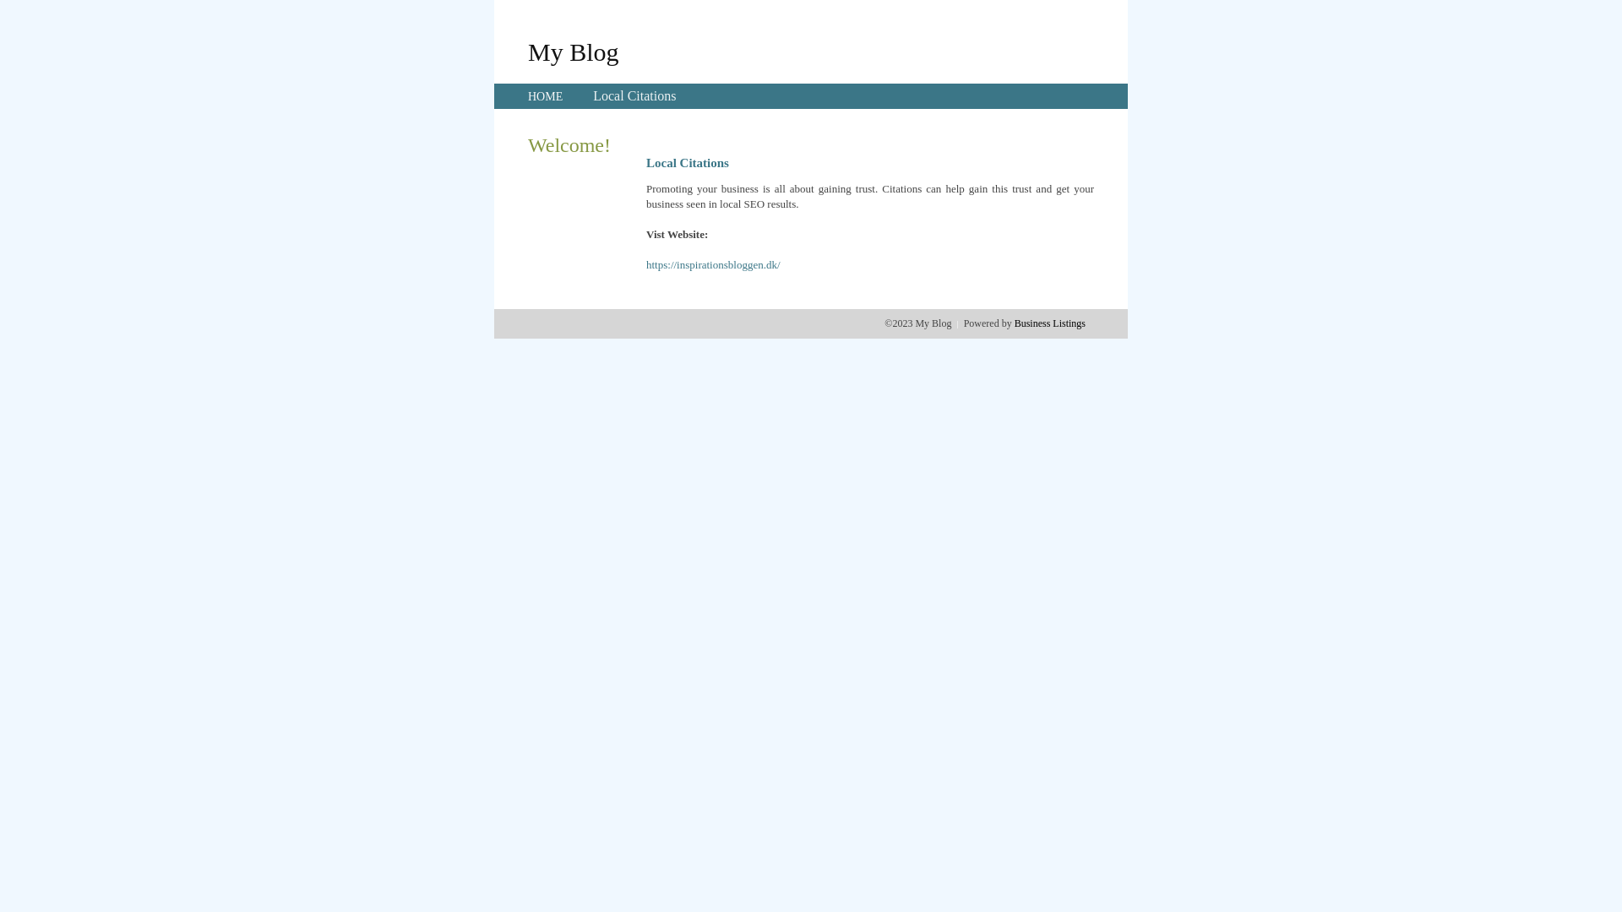 This screenshot has height=912, width=1622. Describe the element at coordinates (574, 52) in the screenshot. I see `My Blog` at that location.